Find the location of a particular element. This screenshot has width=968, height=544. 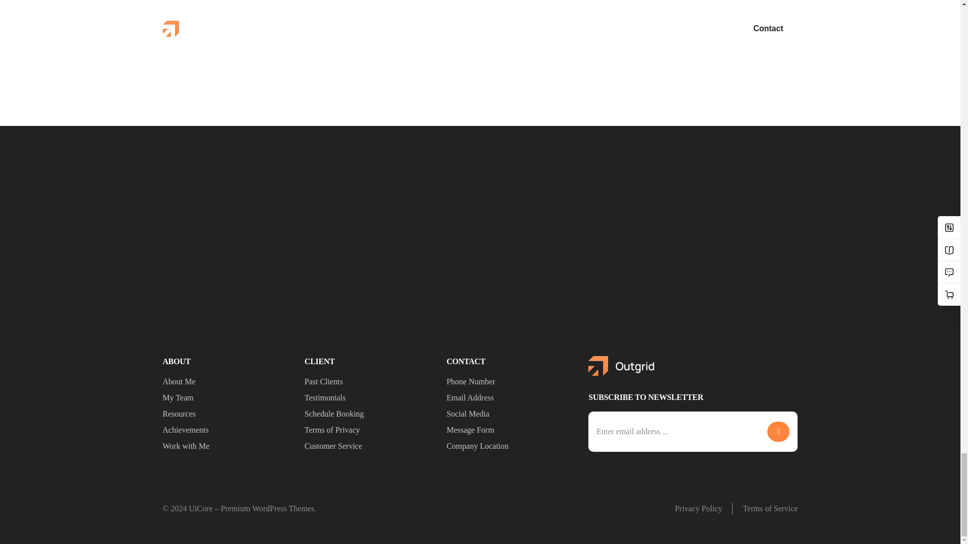

Resources is located at coordinates (228, 414).